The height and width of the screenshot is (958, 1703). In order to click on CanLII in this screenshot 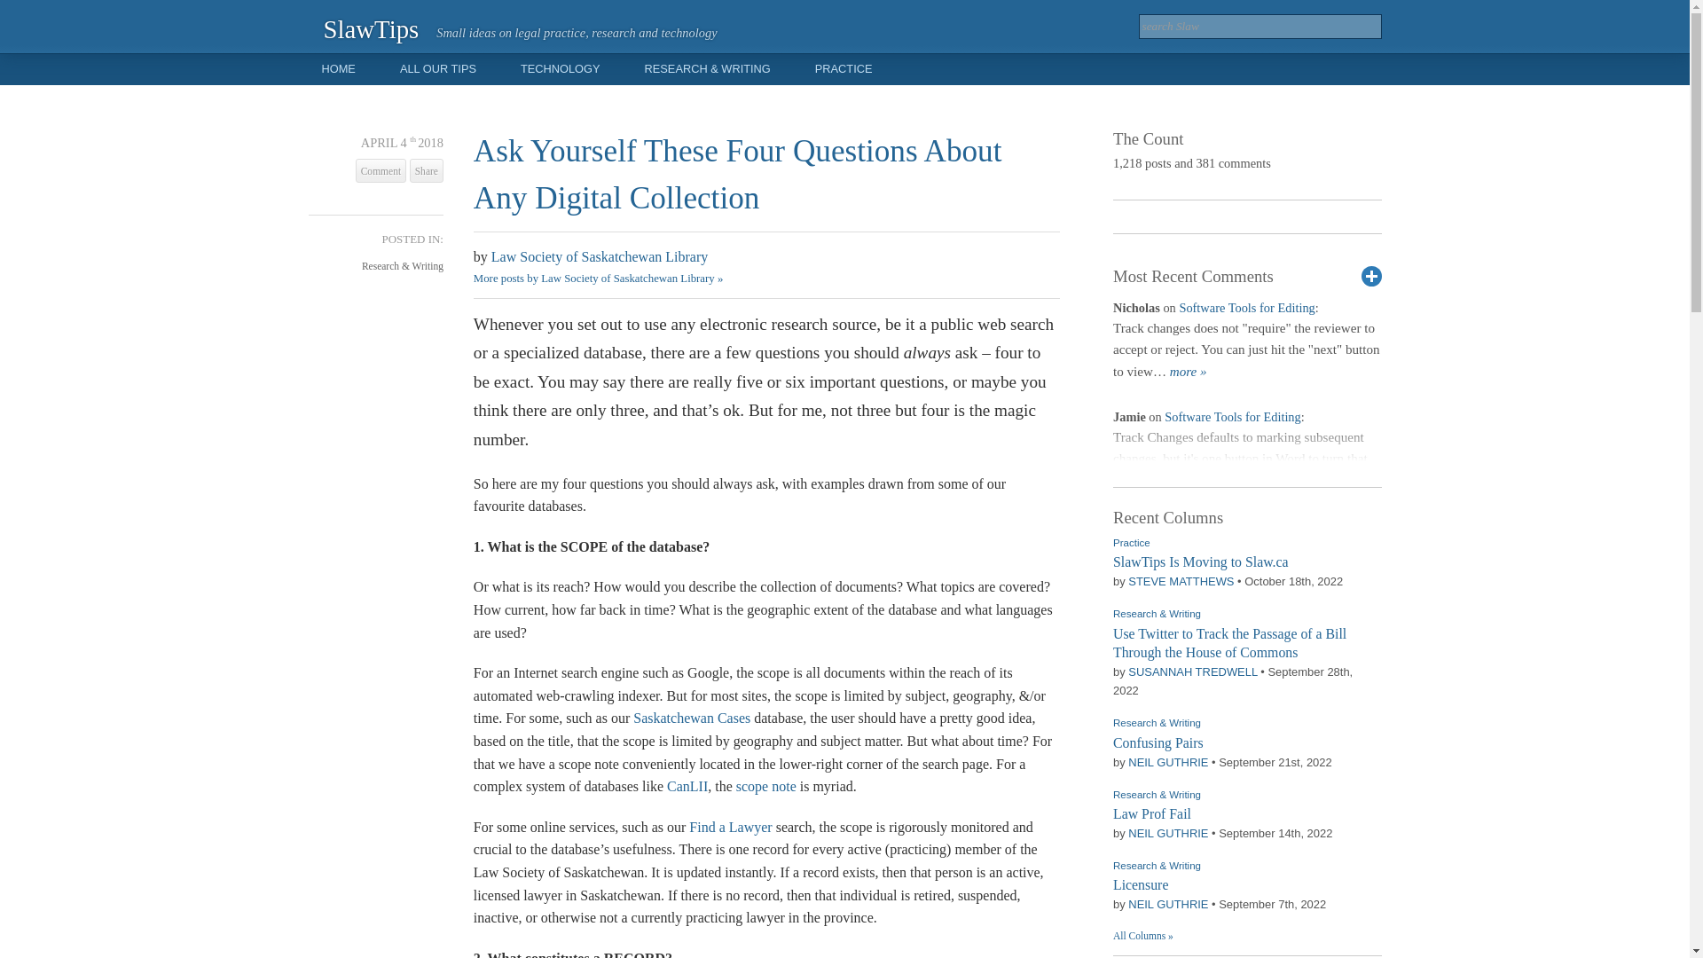, I will do `click(687, 786)`.